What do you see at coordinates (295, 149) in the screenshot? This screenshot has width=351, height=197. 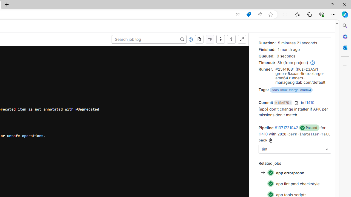 I see `lint` at bounding box center [295, 149].